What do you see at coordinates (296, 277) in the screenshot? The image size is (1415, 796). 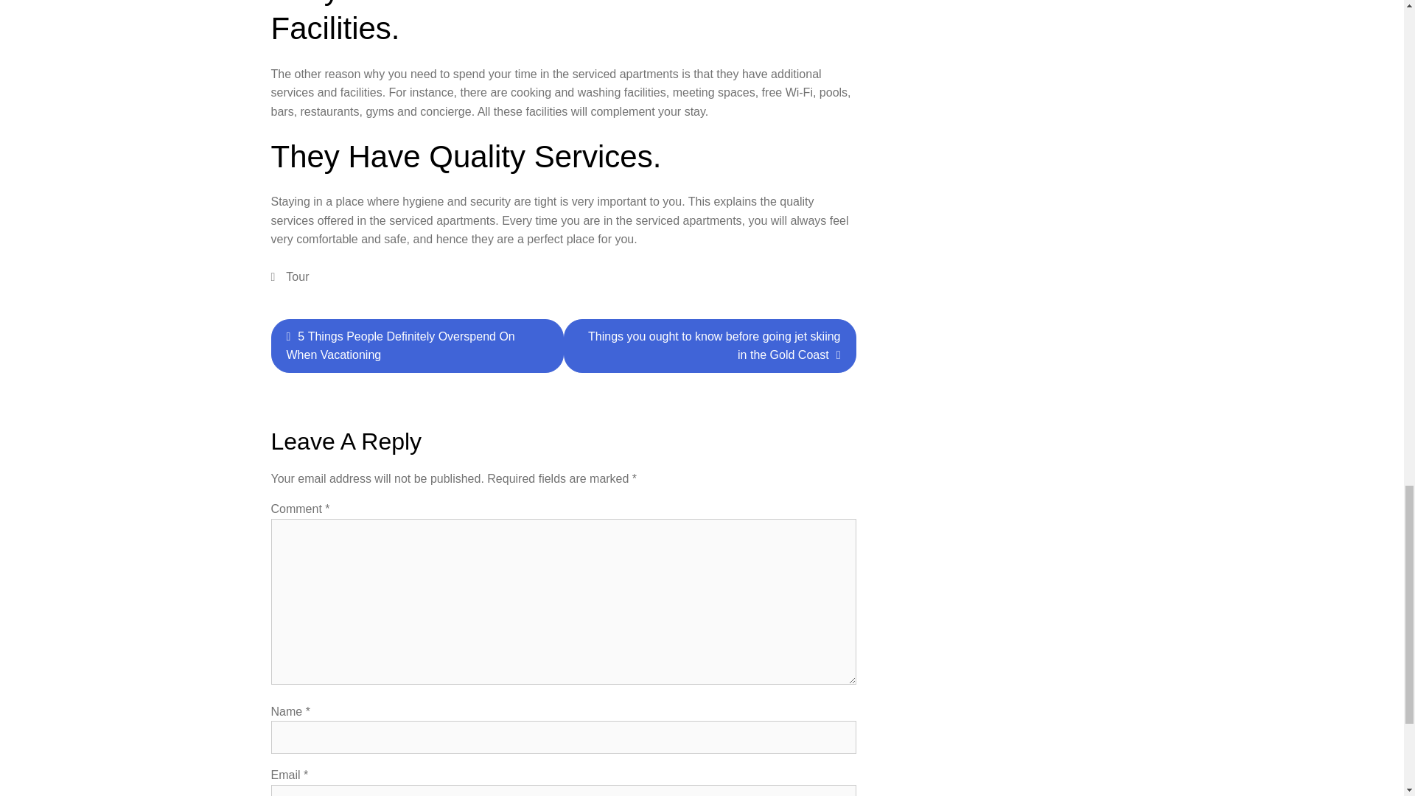 I see `Tour` at bounding box center [296, 277].